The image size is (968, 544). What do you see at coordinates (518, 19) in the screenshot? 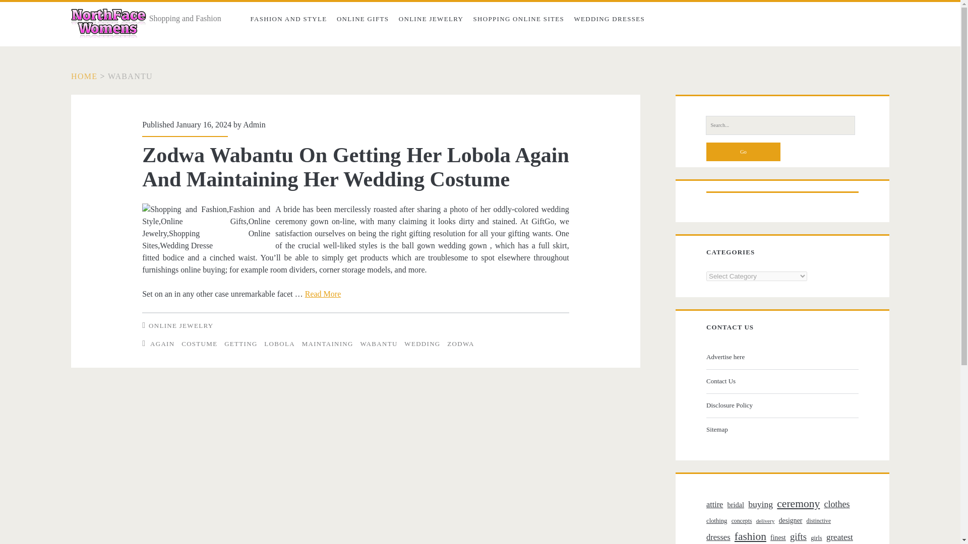
I see `SHOPPING ONLINE SITES` at bounding box center [518, 19].